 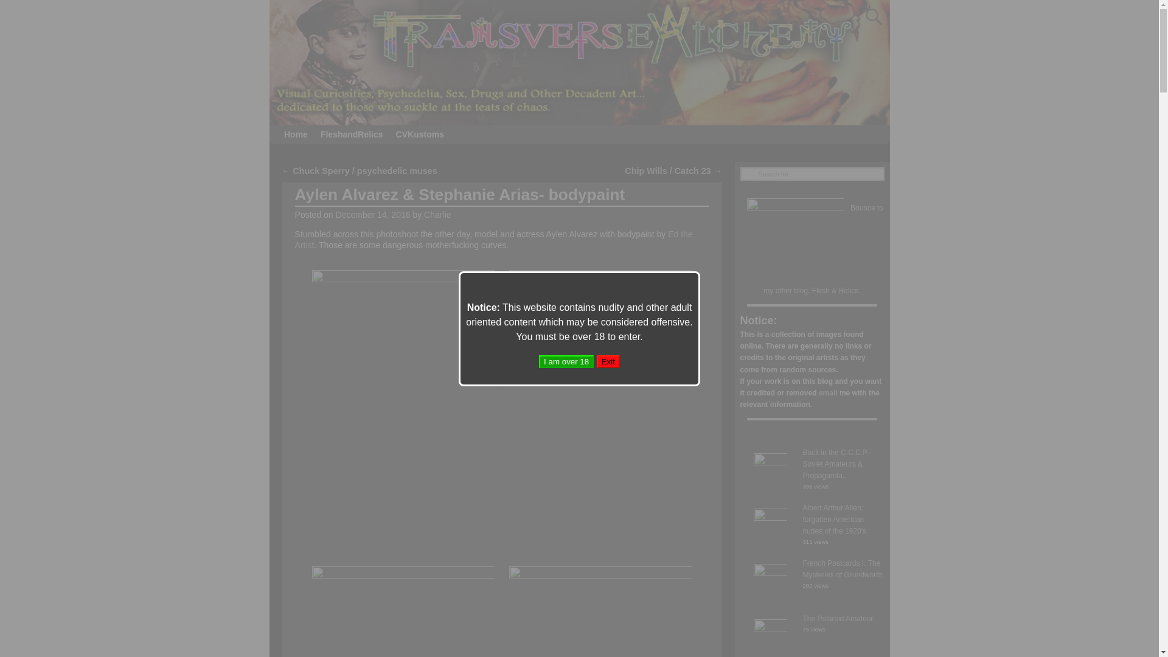 I want to click on Home, so click(x=296, y=134).